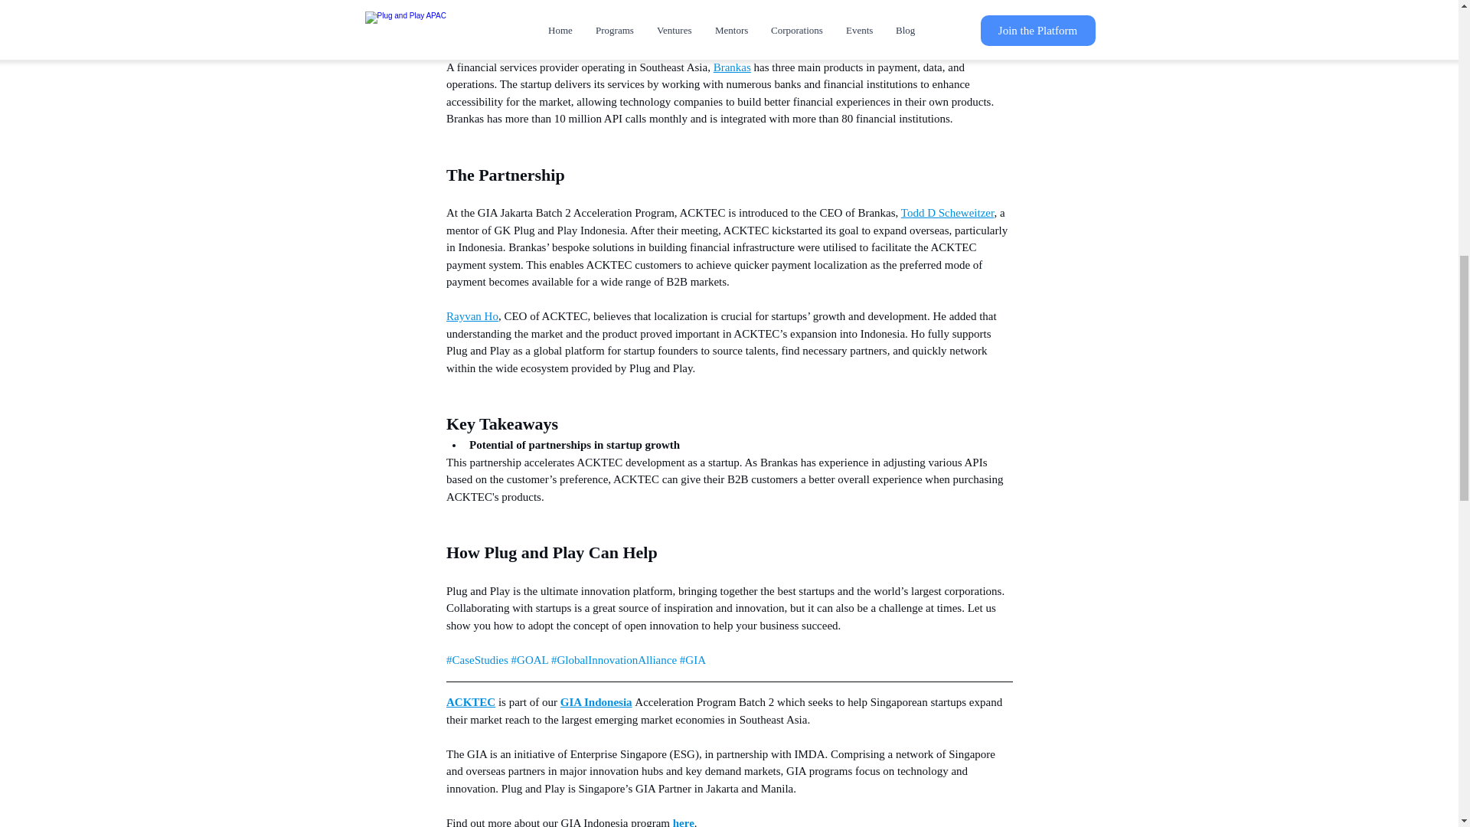  Describe the element at coordinates (472, 316) in the screenshot. I see `Rayvan Ho` at that location.